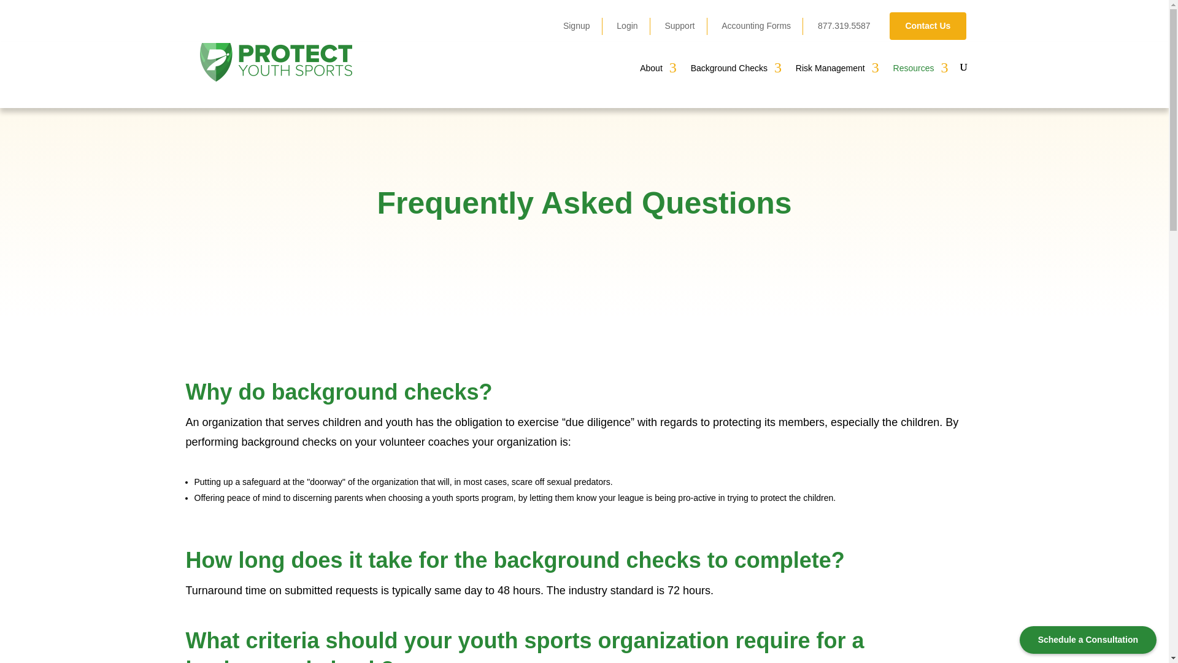  Describe the element at coordinates (657, 79) in the screenshot. I see `About` at that location.